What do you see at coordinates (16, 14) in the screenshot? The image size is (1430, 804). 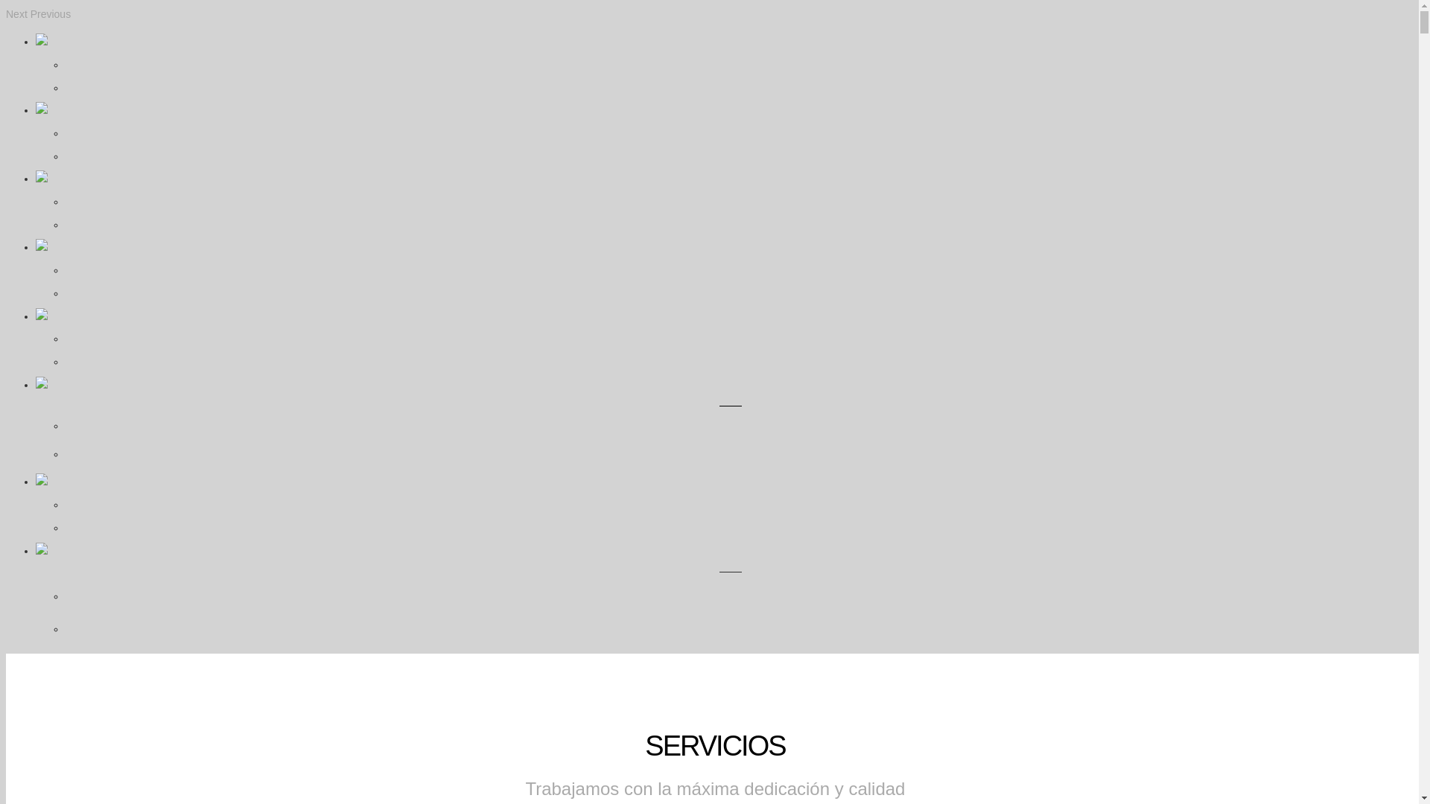 I see `Next` at bounding box center [16, 14].